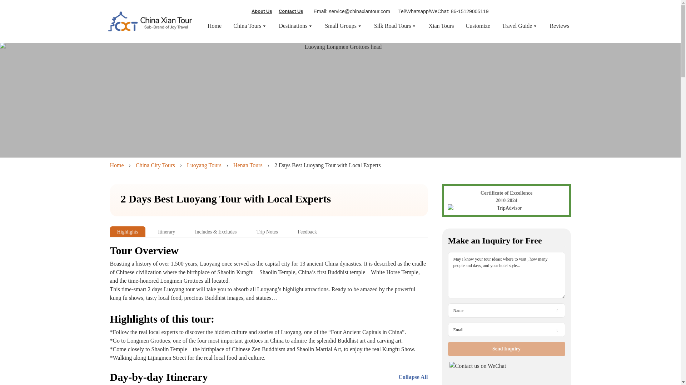 This screenshot has width=686, height=385. I want to click on Contact Us, so click(291, 11).